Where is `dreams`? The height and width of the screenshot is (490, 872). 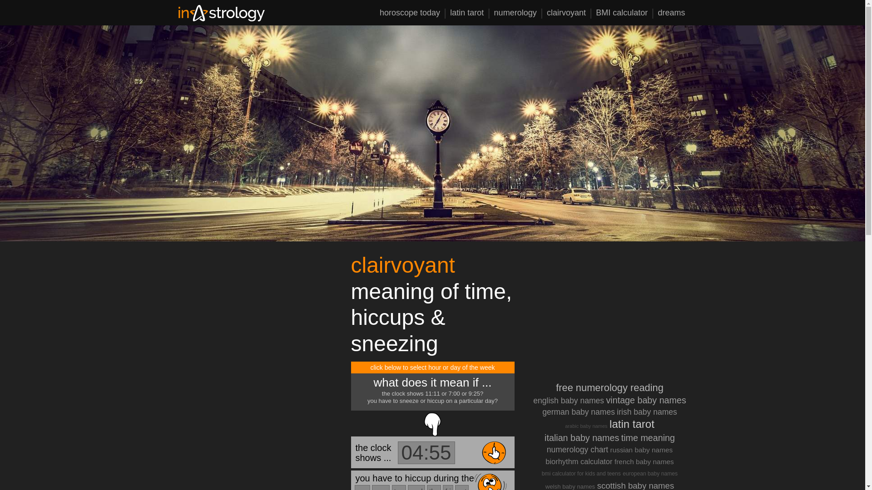
dreams is located at coordinates (671, 15).